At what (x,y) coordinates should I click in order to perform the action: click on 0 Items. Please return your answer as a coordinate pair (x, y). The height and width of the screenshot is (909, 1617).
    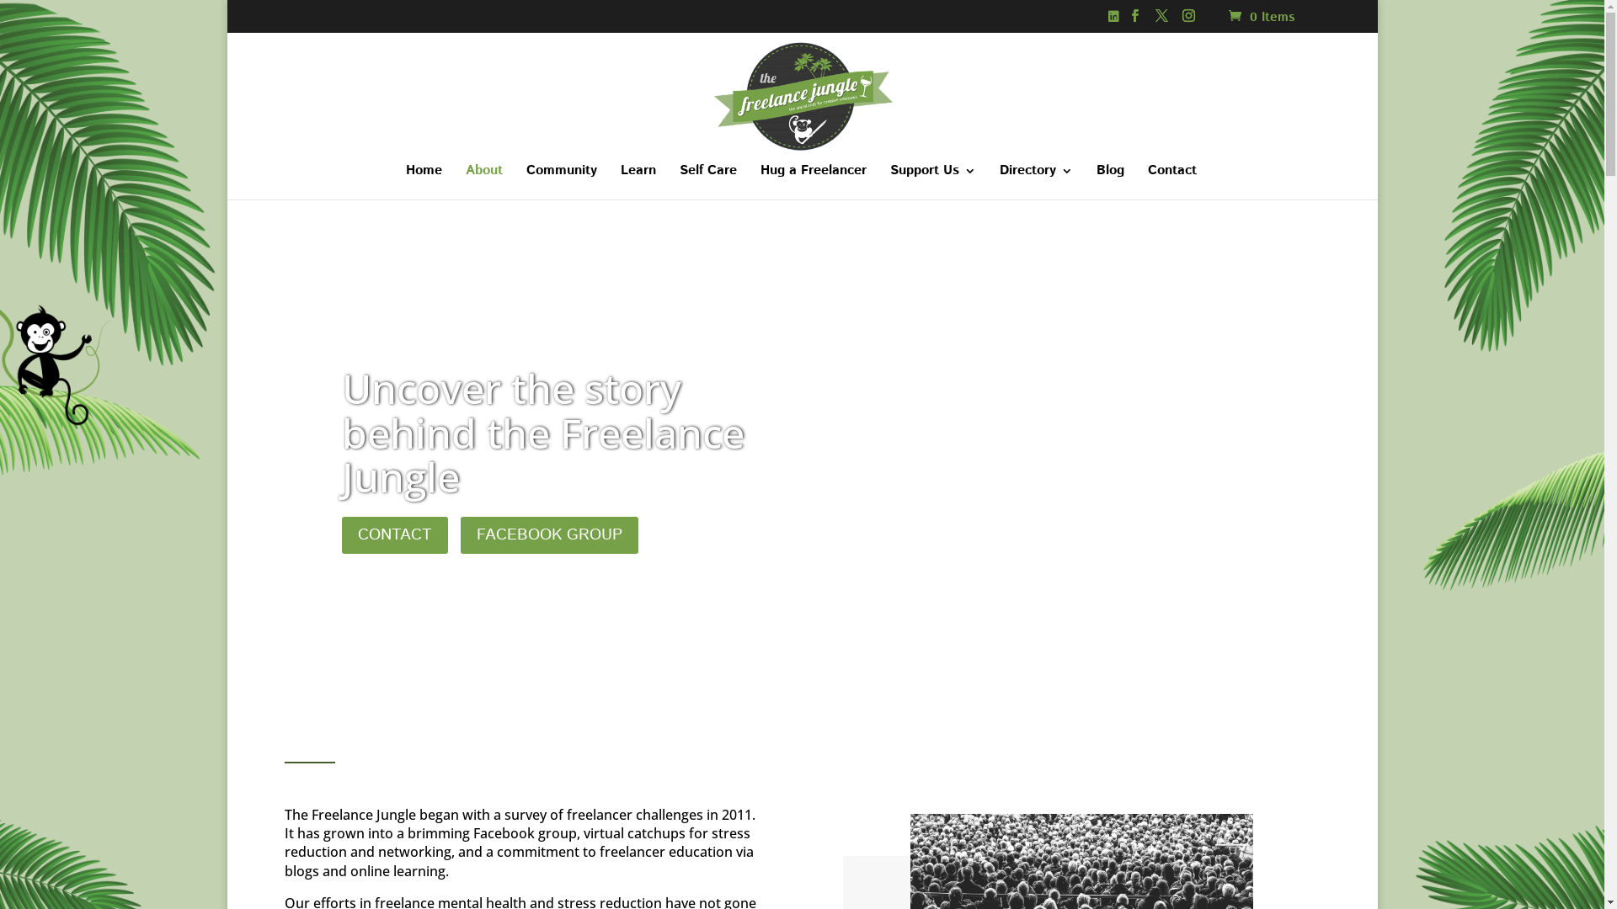
    Looking at the image, I should click on (1260, 17).